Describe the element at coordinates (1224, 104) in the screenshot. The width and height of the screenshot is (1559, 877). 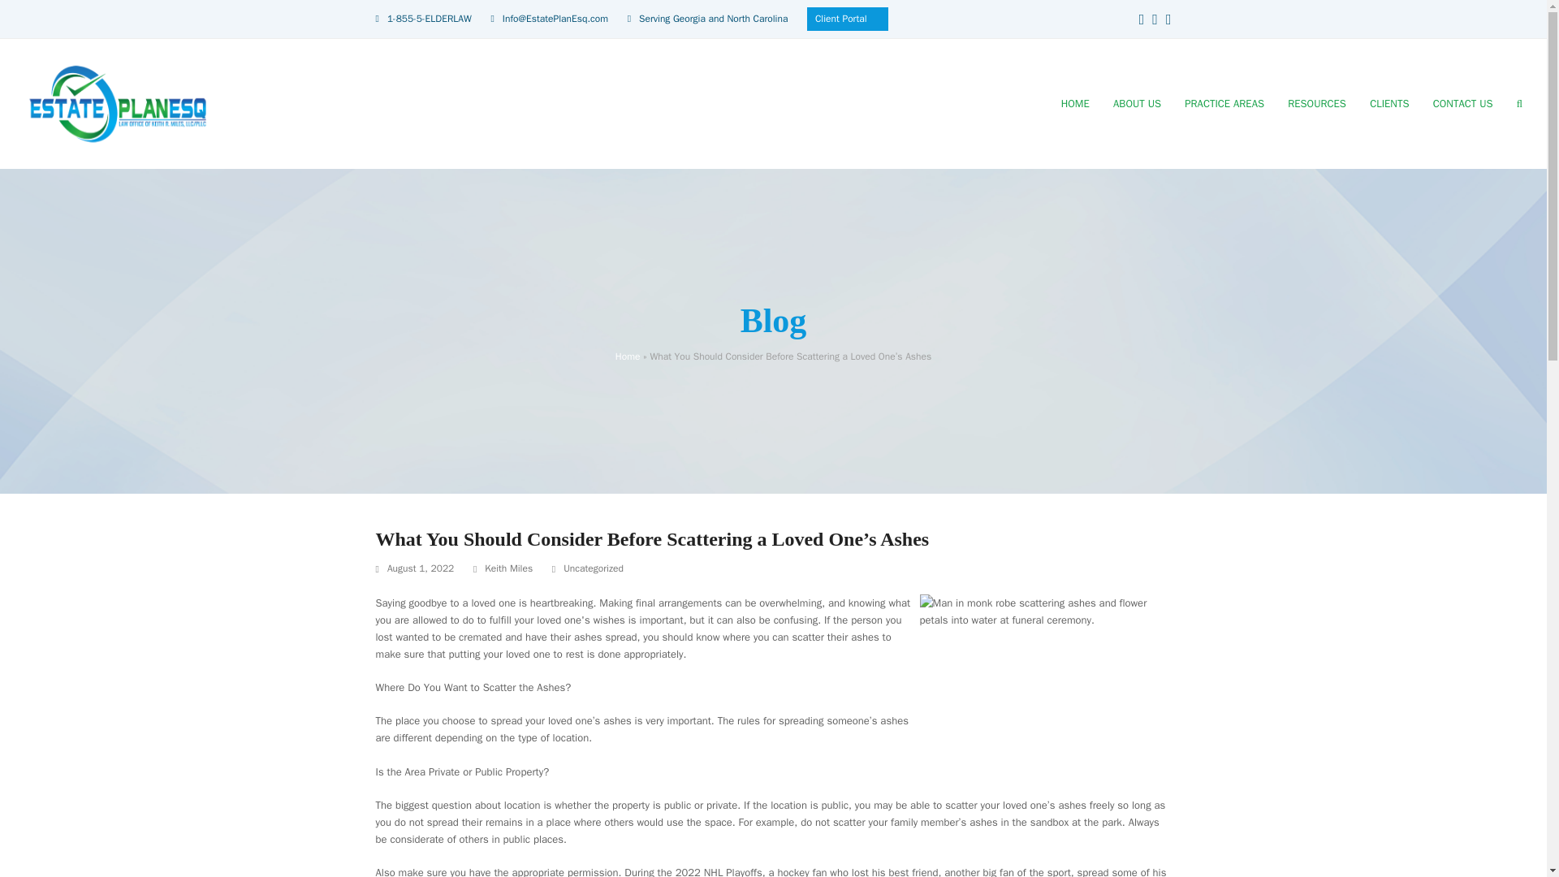
I see `PRACTICE AREAS` at that location.